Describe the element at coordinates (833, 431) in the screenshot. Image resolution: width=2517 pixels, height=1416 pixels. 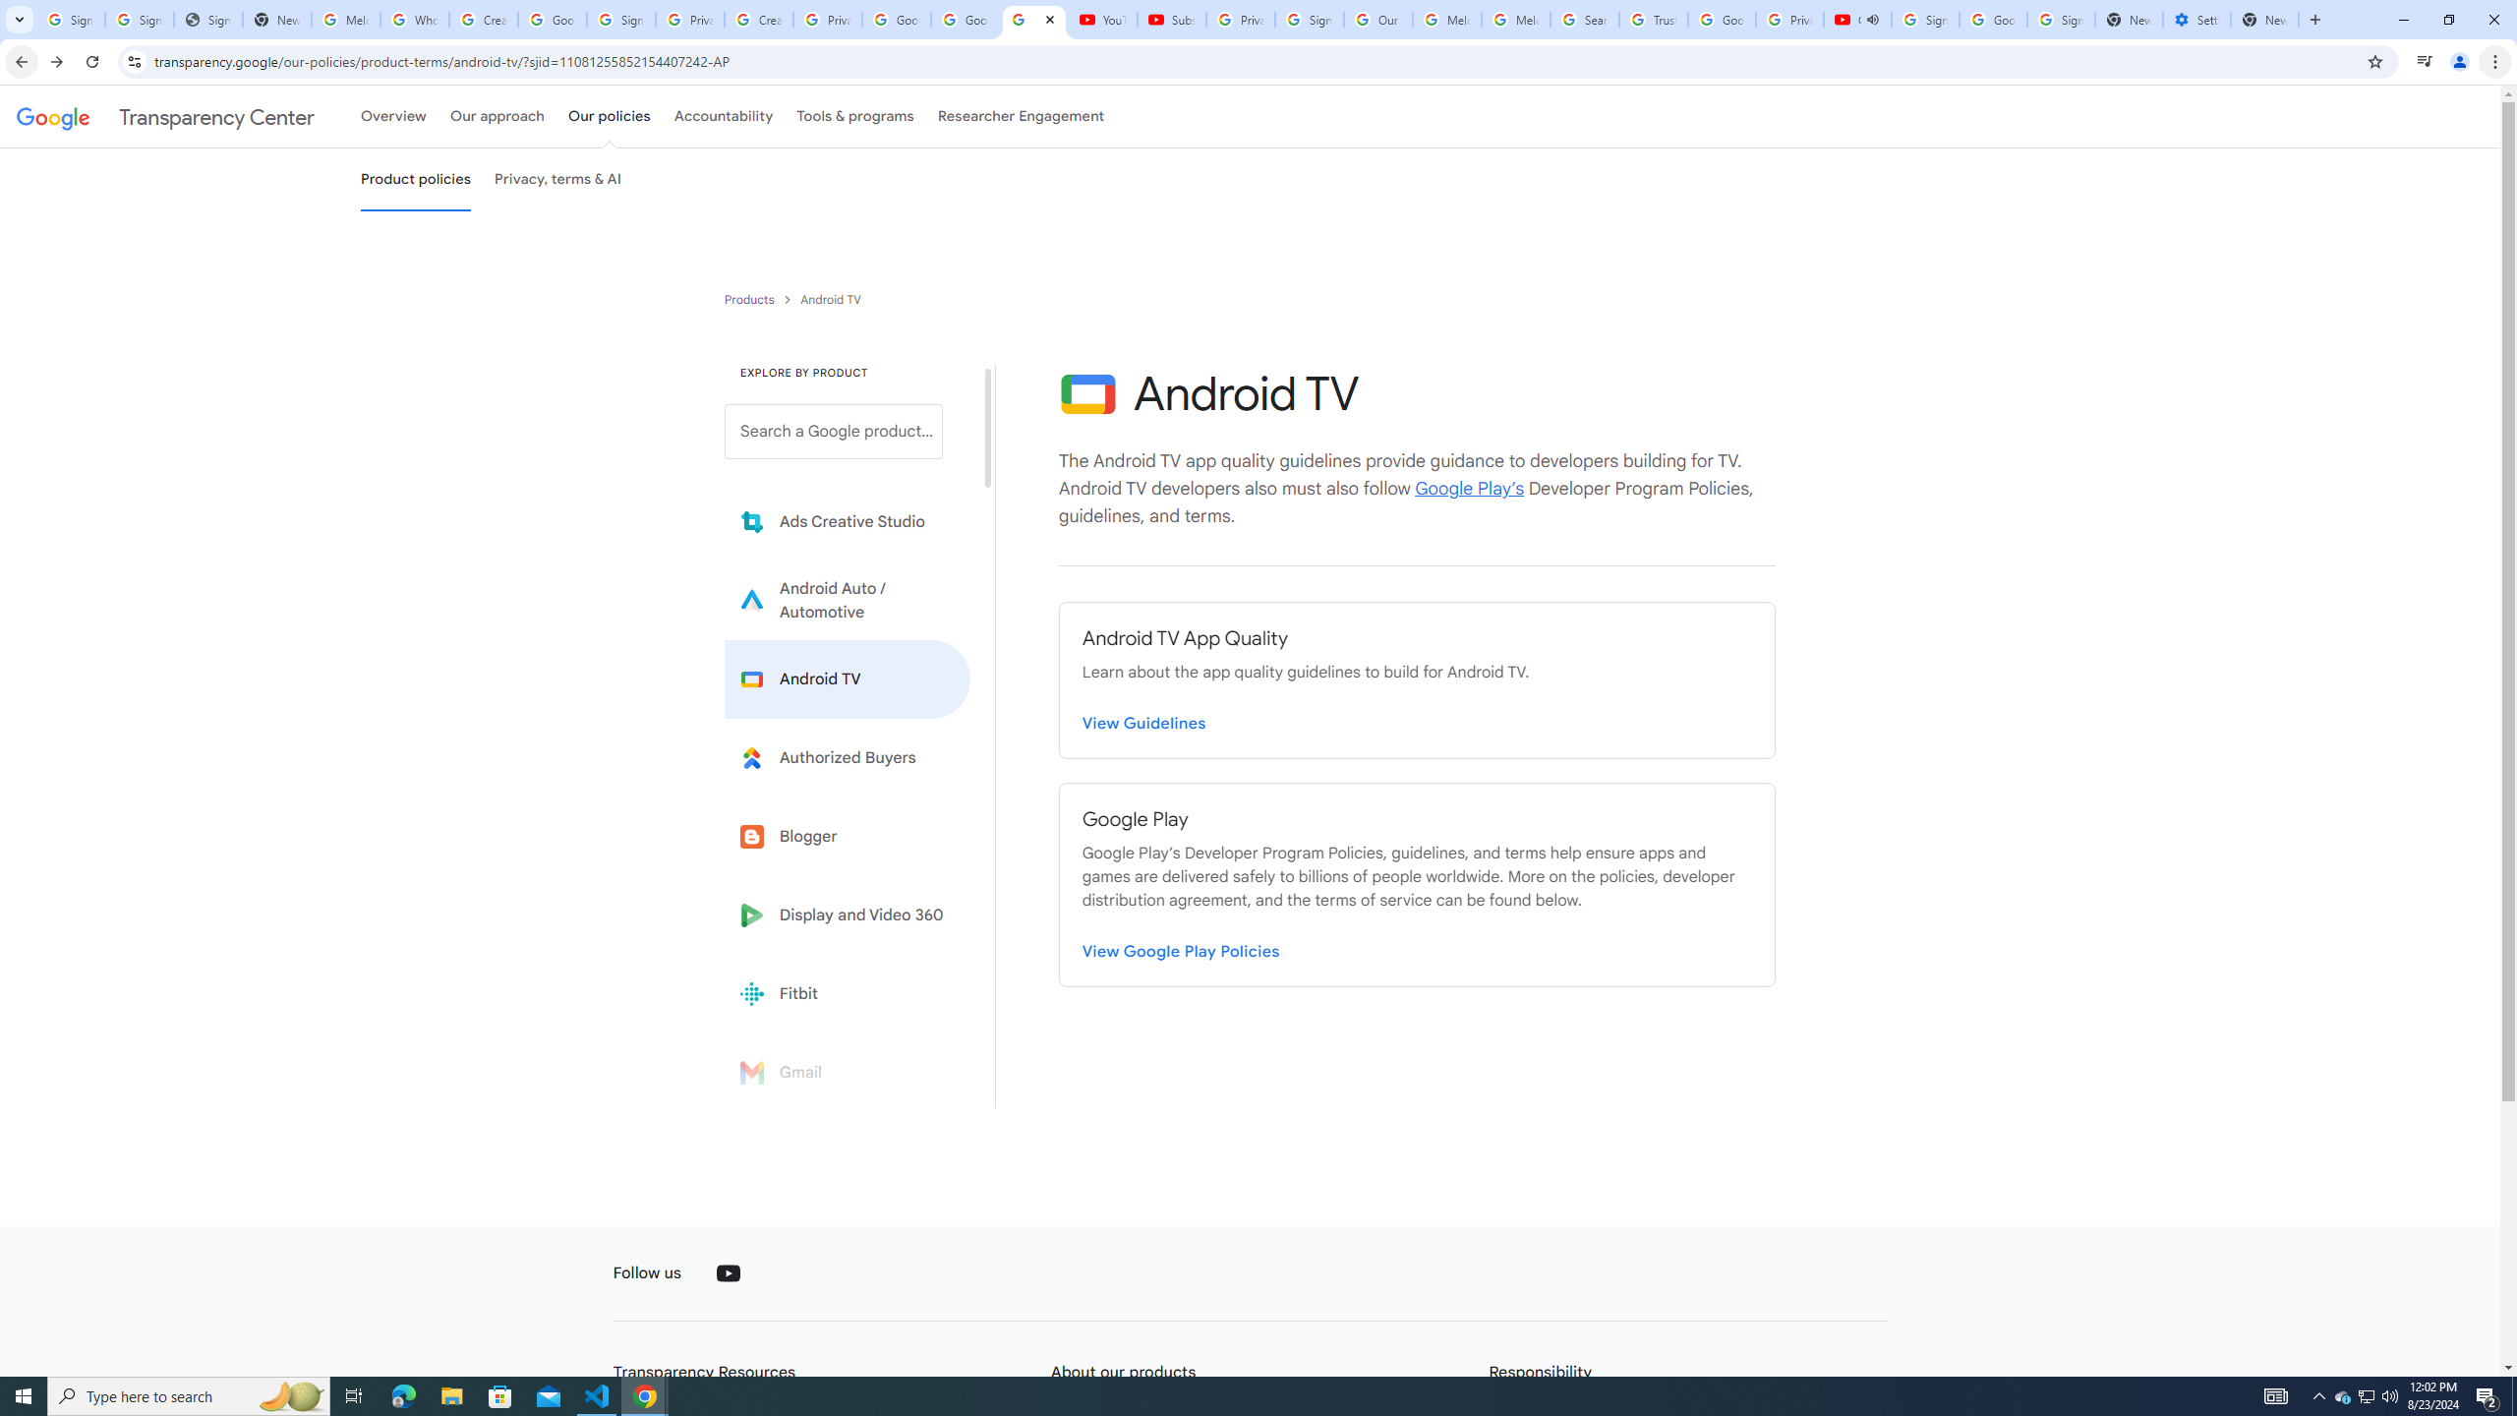
I see `Search a Google product from below list.` at that location.